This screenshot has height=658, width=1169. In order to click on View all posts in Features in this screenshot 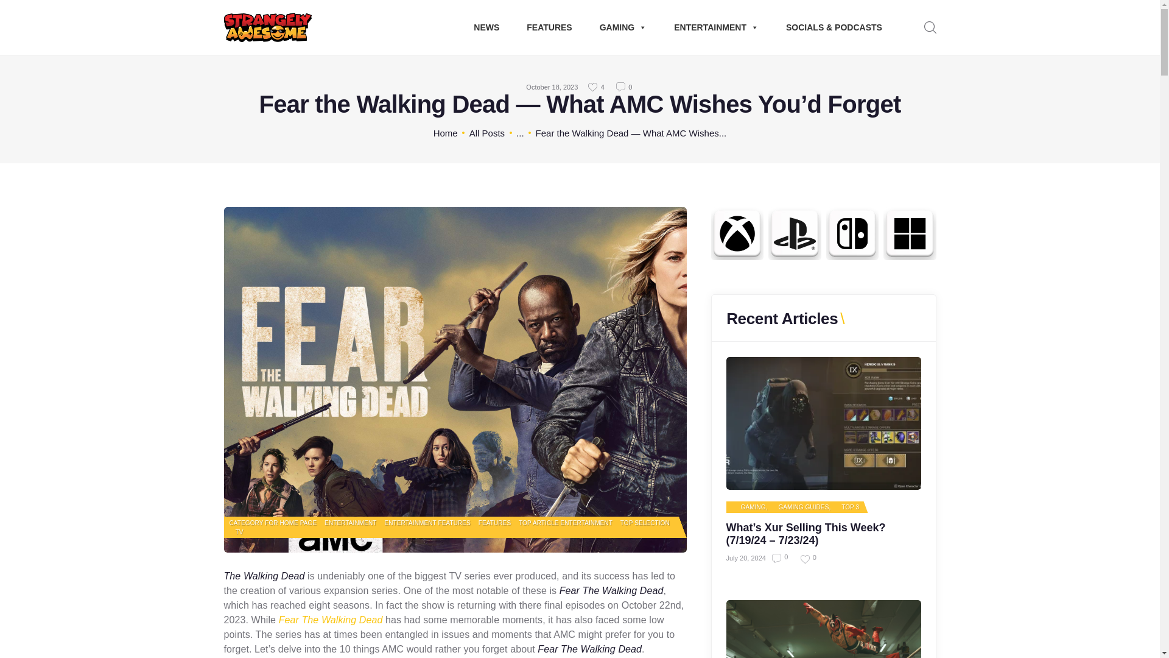, I will do `click(494, 523)`.